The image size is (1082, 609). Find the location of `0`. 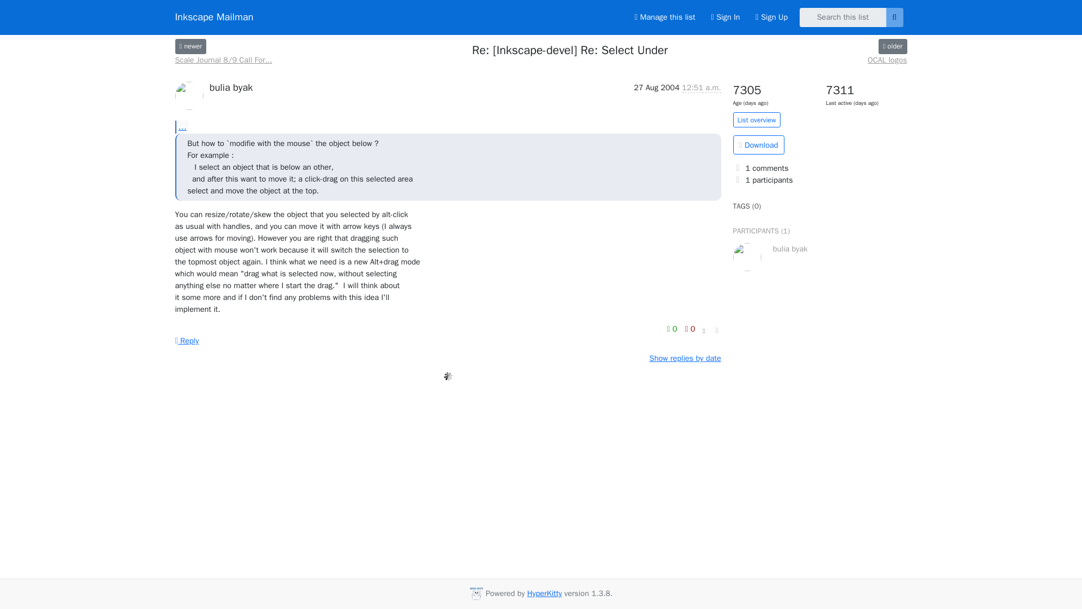

0 is located at coordinates (690, 329).